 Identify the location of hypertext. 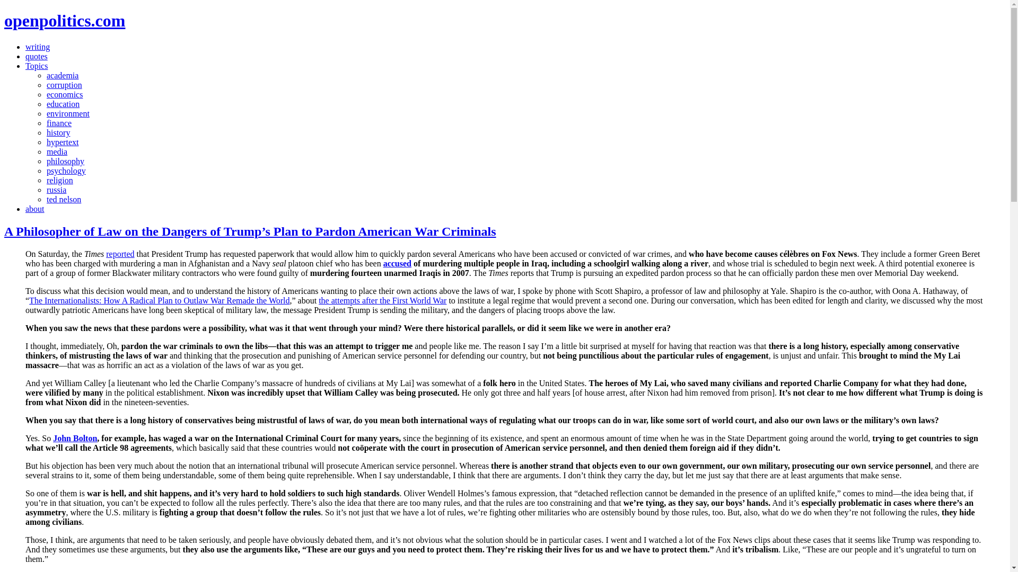
(63, 142).